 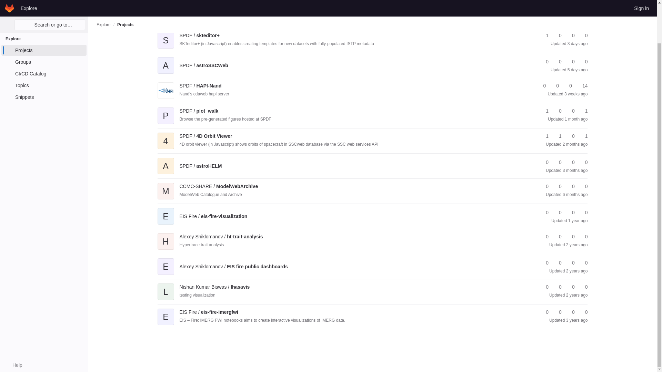 I want to click on Merge requests, so click(x=570, y=62).